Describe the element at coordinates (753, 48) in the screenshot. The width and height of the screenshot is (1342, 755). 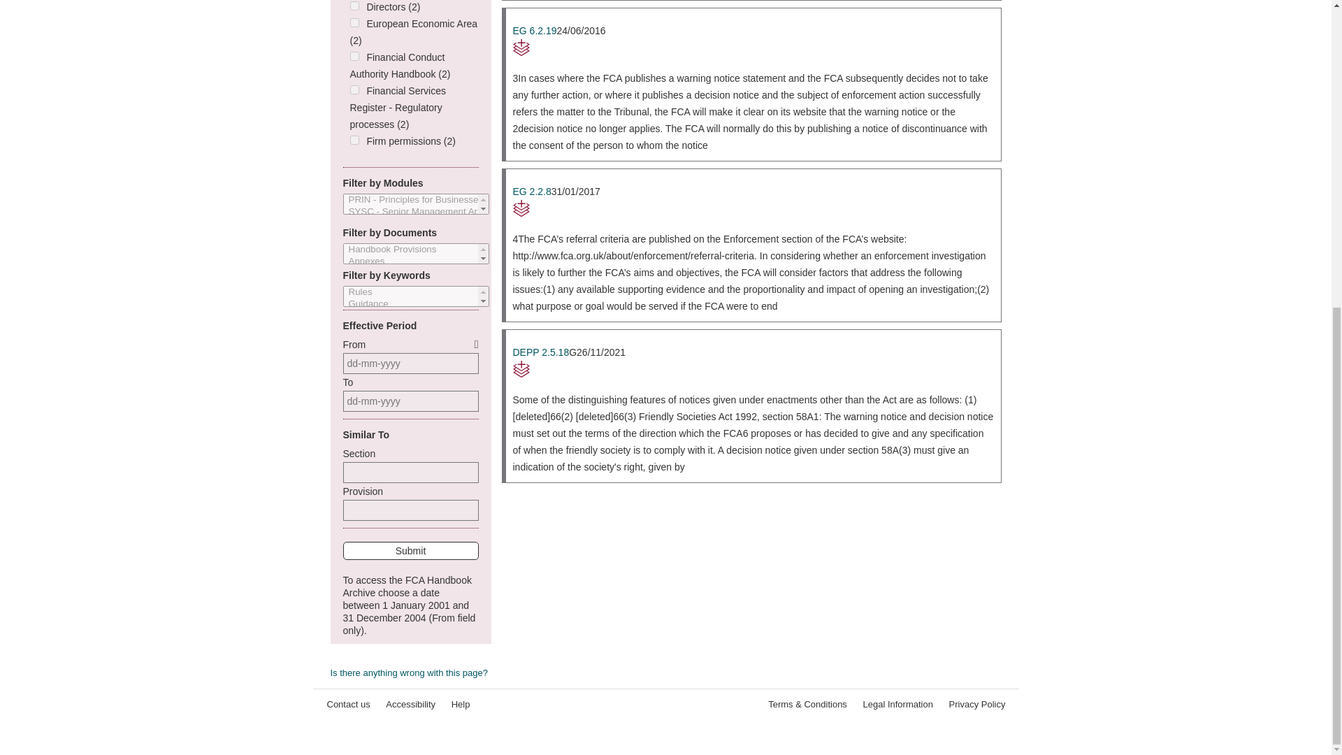
I see `RP` at that location.